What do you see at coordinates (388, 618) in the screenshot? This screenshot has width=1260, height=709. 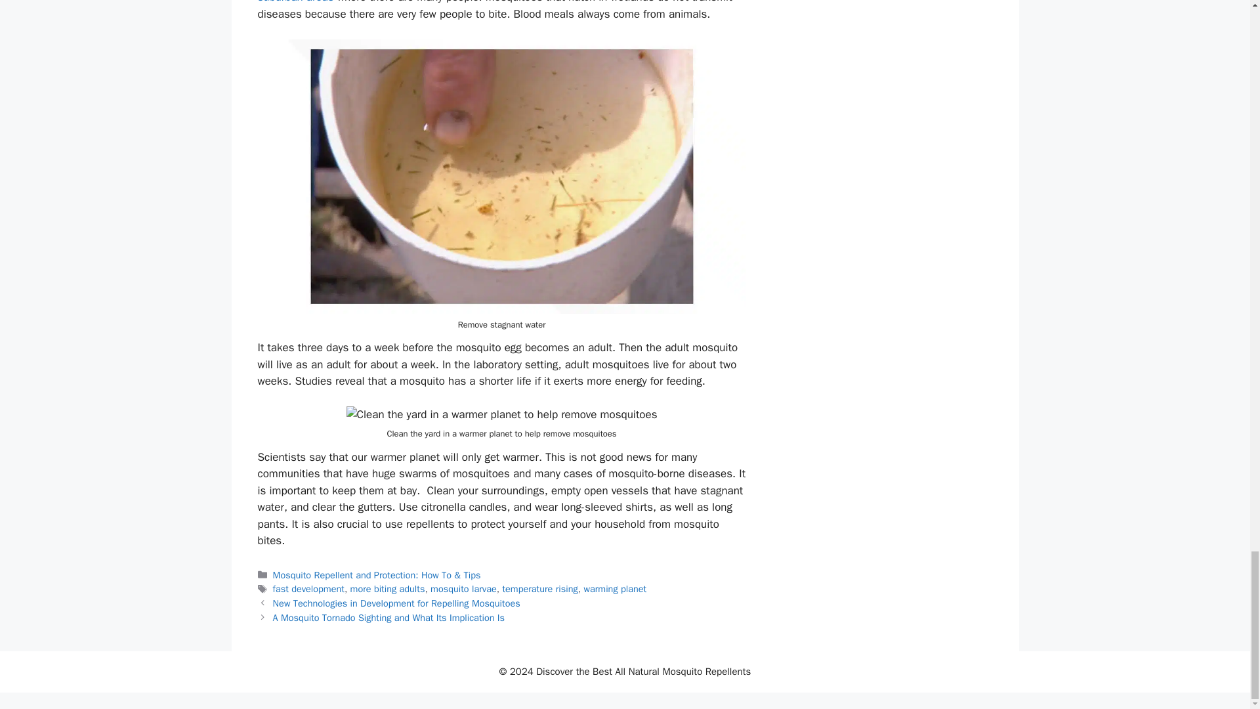 I see `A Mosquito Tornado Sighting and What Its Implication Is` at bounding box center [388, 618].